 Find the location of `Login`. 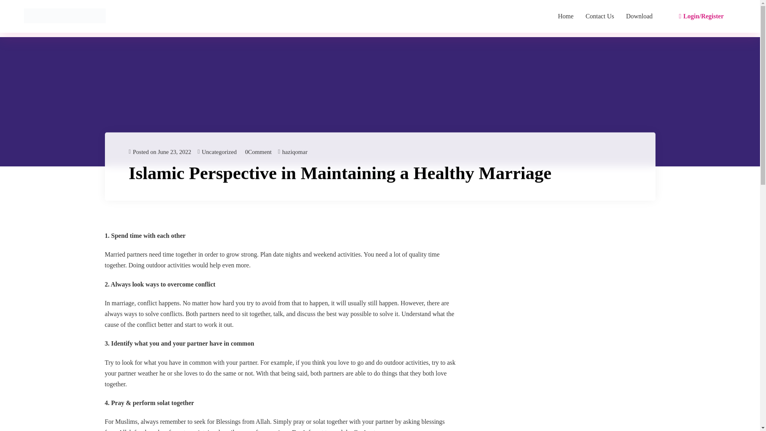

Login is located at coordinates (380, 225).